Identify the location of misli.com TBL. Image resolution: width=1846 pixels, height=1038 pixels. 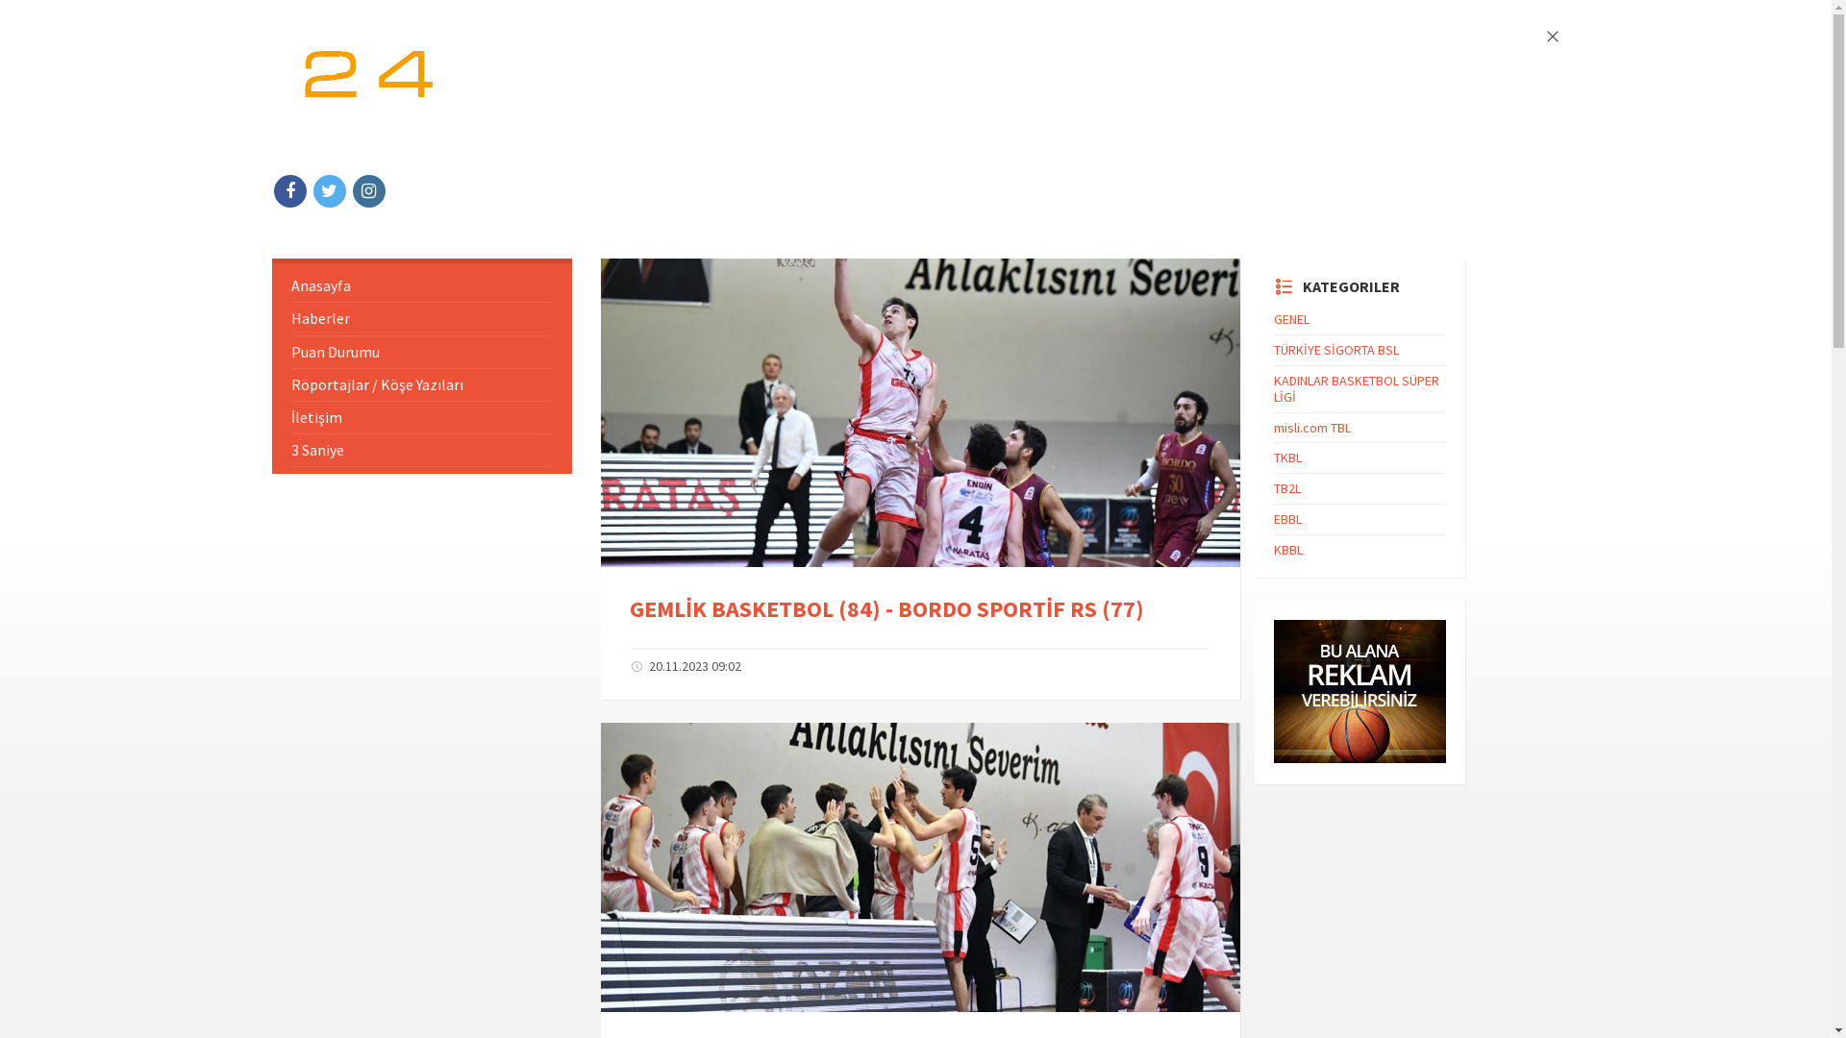
(1312, 428).